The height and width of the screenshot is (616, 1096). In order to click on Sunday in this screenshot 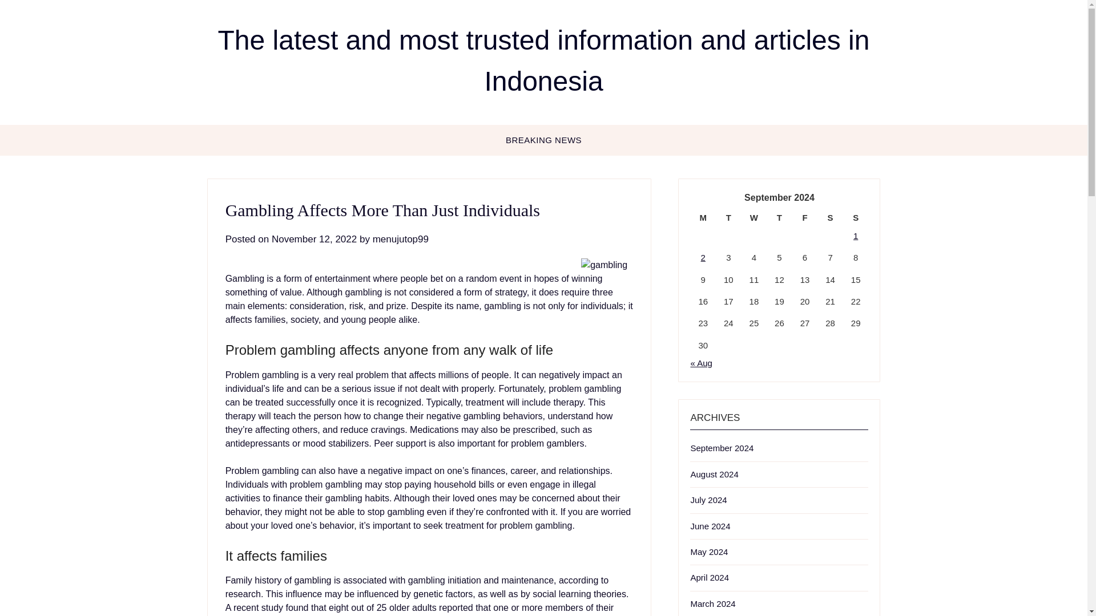, I will do `click(856, 218)`.